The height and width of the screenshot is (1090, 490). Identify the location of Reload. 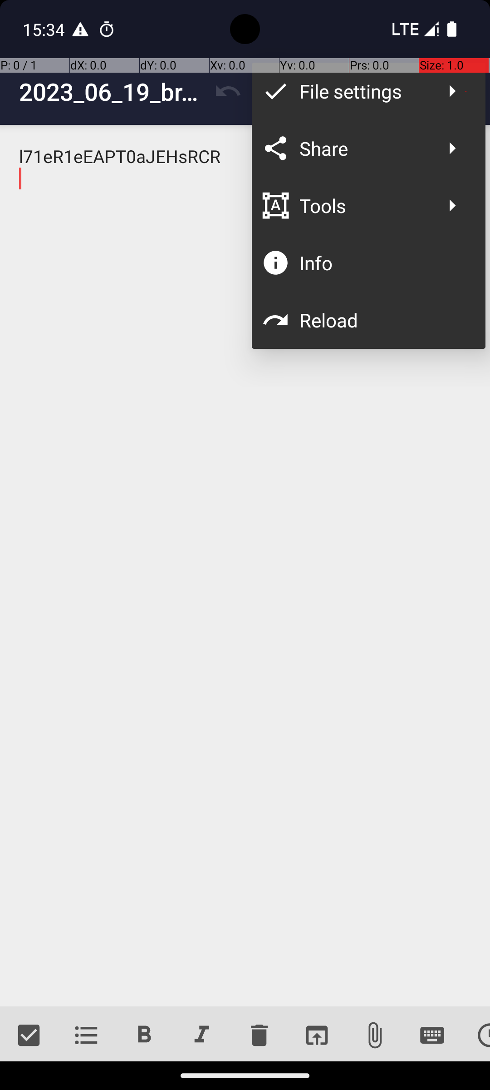
(383, 320).